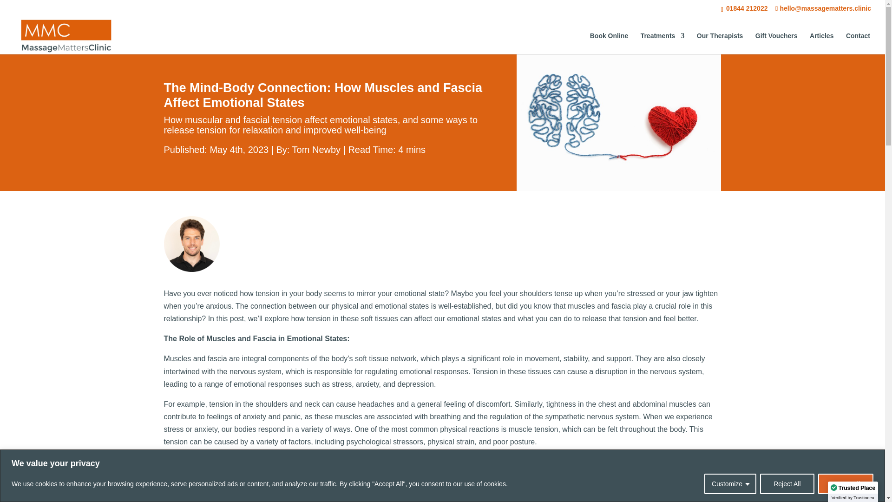  What do you see at coordinates (776, 43) in the screenshot?
I see `Gift Vouchers` at bounding box center [776, 43].